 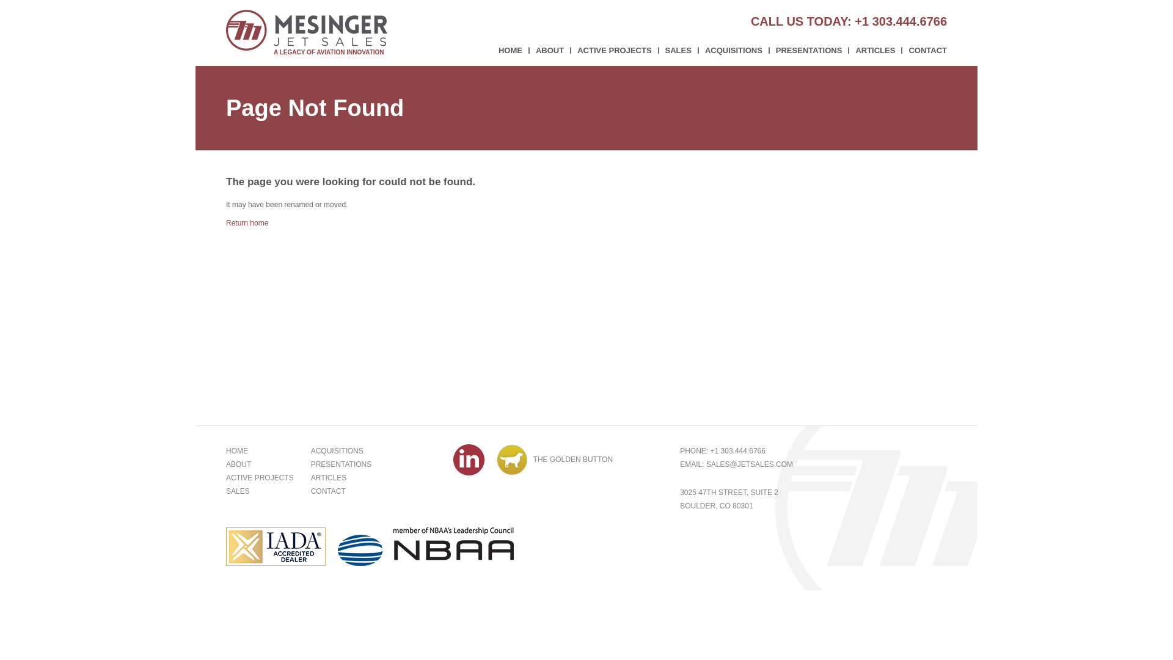 I want to click on ACTIVE PROJECTS, so click(x=614, y=50).